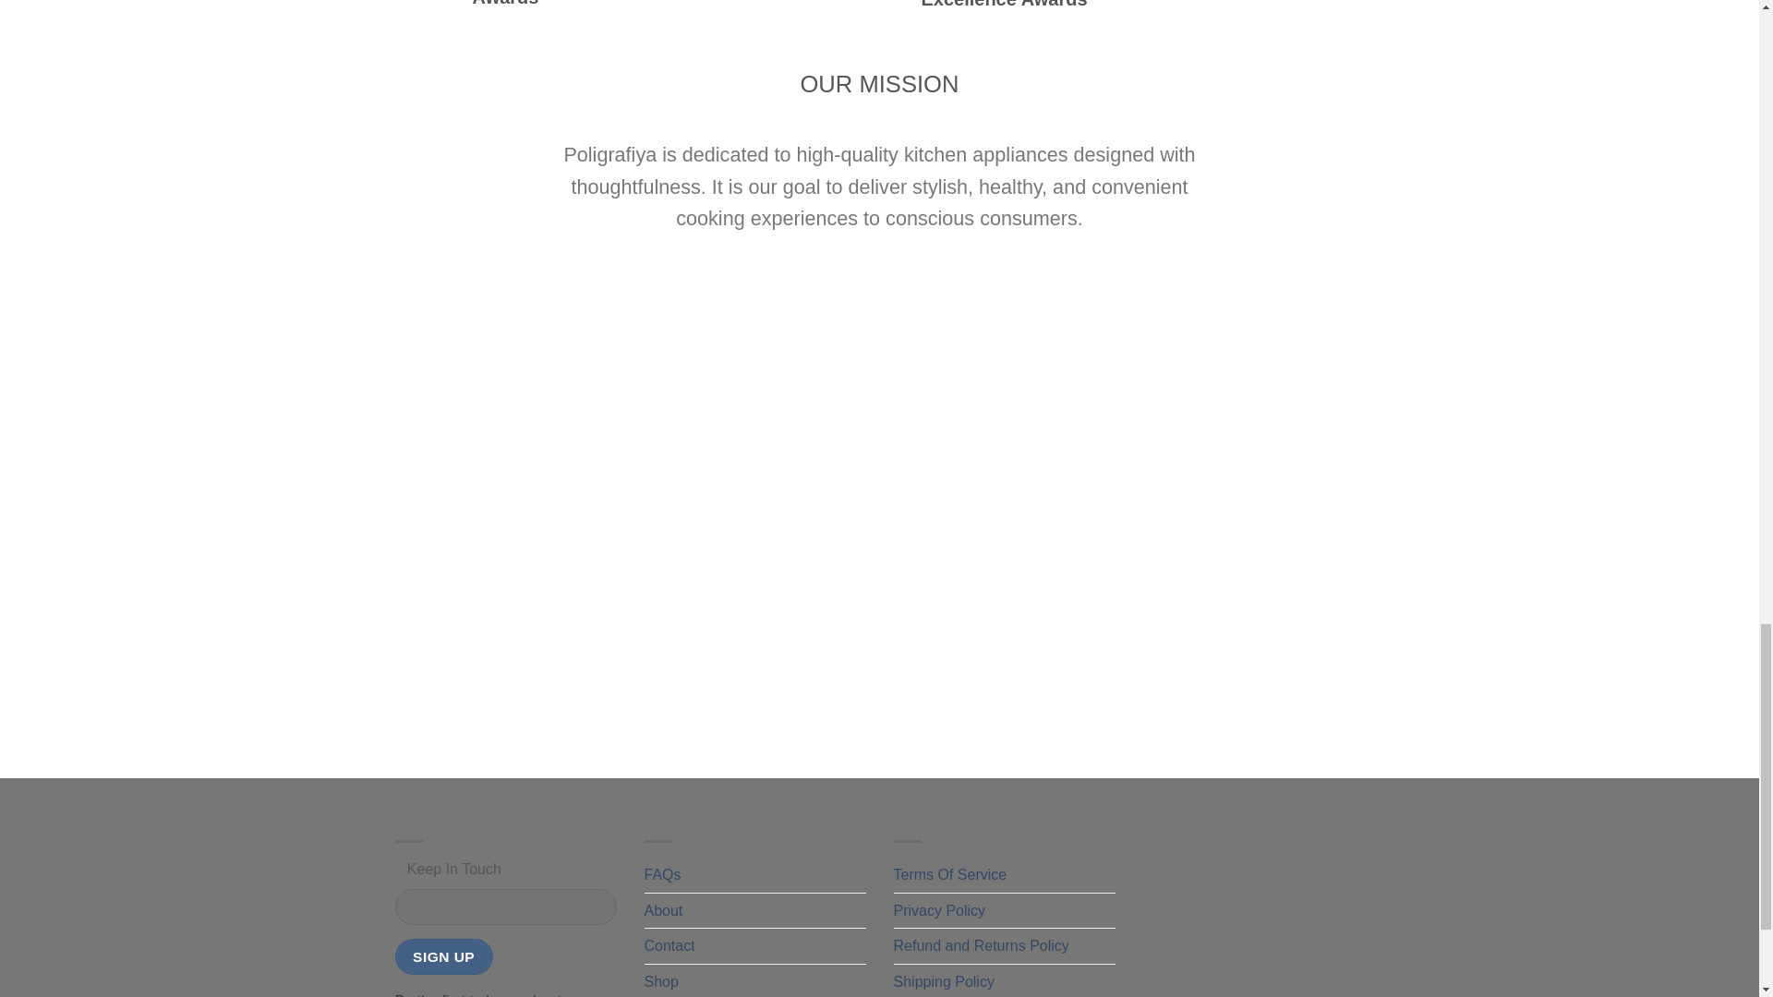 Image resolution: width=1773 pixels, height=997 pixels. Describe the element at coordinates (944, 980) in the screenshot. I see `Shipping Policy` at that location.